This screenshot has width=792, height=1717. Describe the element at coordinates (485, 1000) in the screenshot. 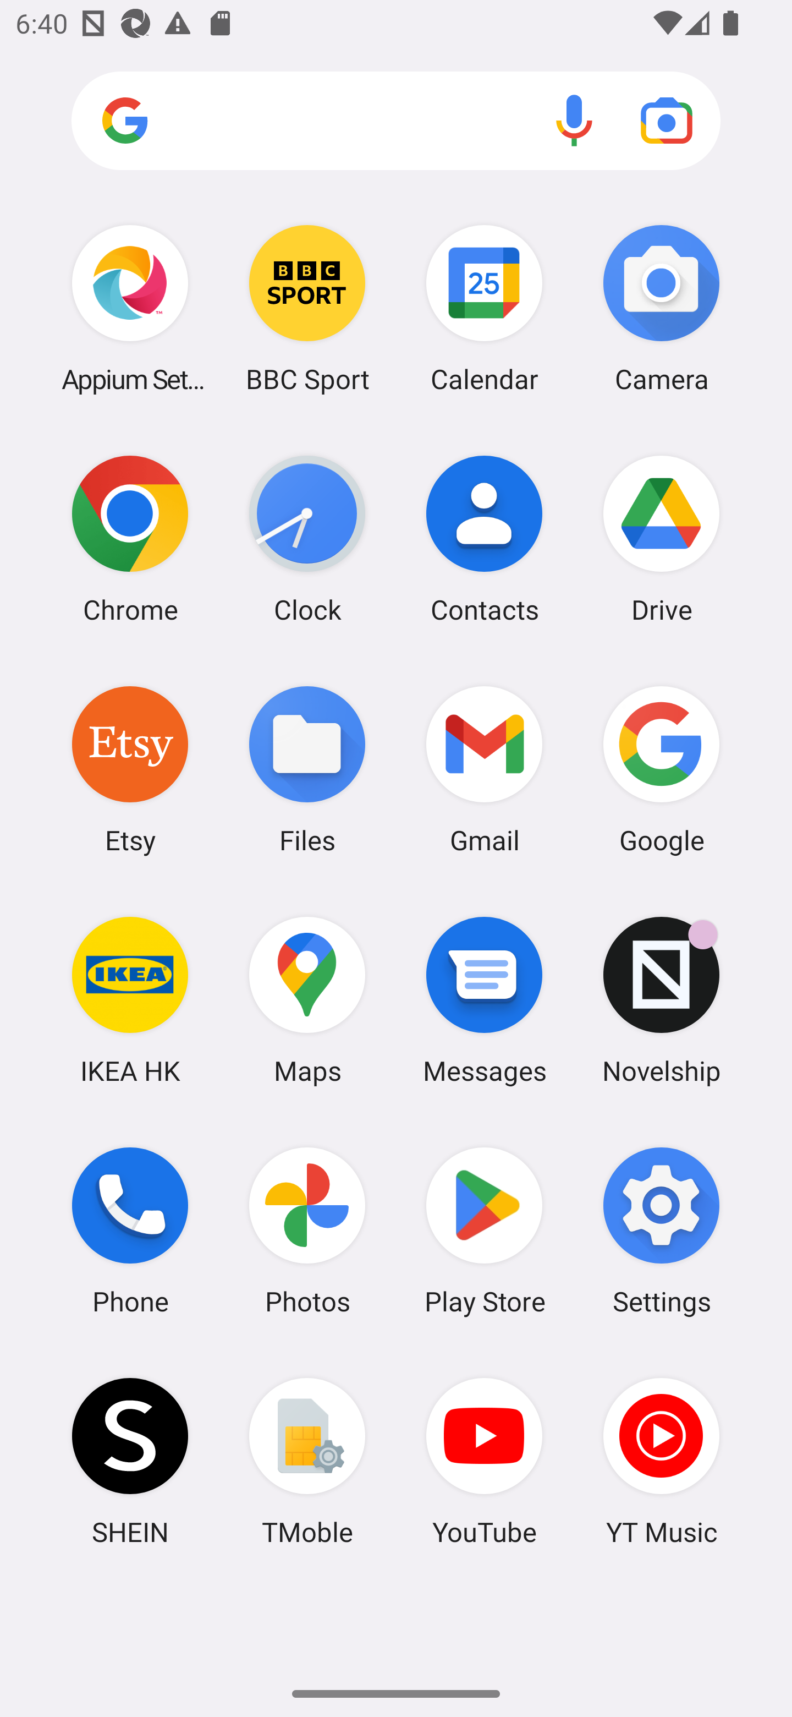

I see `Messages` at that location.